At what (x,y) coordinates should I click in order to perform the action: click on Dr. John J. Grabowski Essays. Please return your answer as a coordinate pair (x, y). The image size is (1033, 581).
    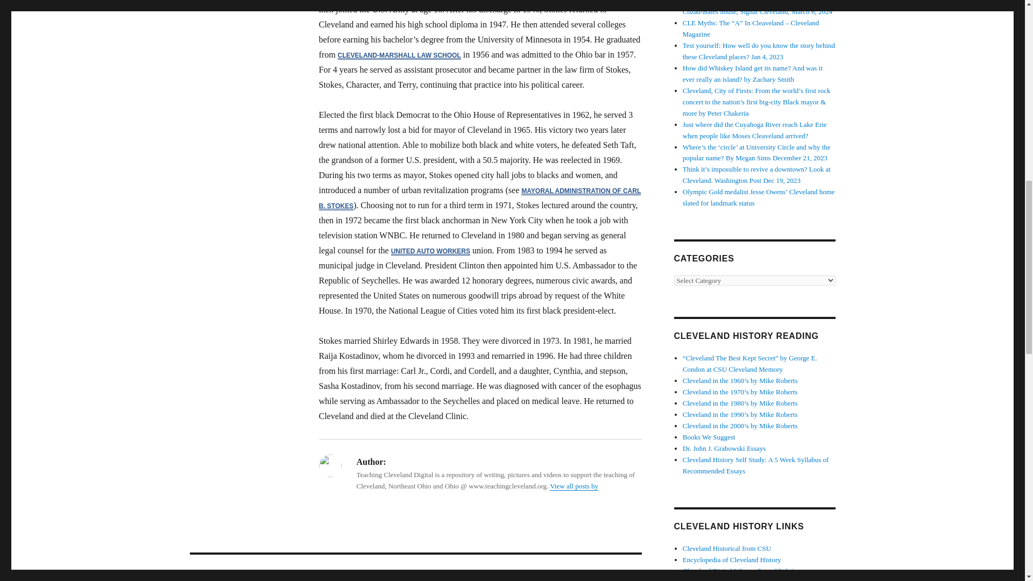
    Looking at the image, I should click on (724, 449).